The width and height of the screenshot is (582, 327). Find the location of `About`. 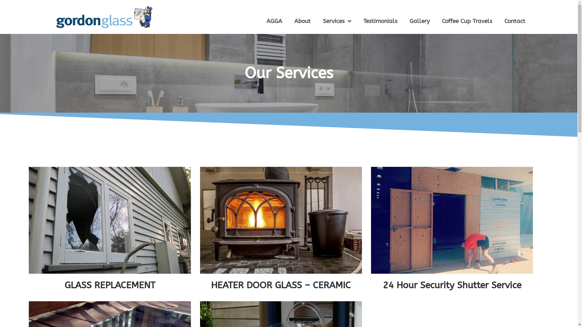

About is located at coordinates (302, 21).